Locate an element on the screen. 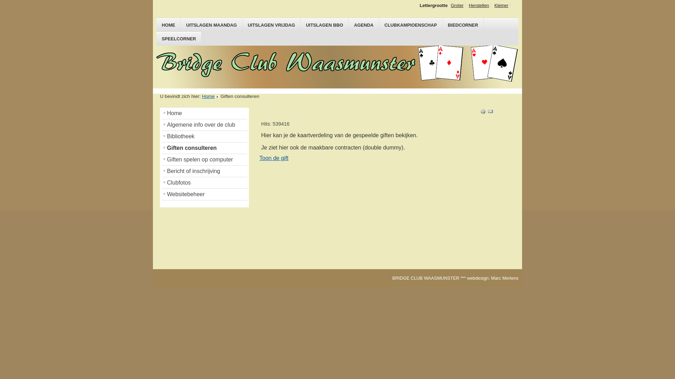 The image size is (675, 379). Algemene info over de club is located at coordinates (205, 125).